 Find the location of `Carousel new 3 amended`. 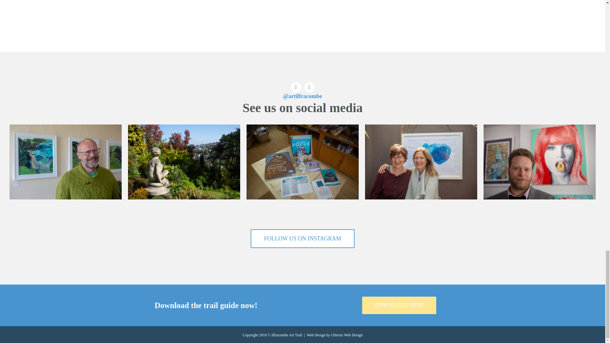

Carousel new 3 amended is located at coordinates (421, 162).